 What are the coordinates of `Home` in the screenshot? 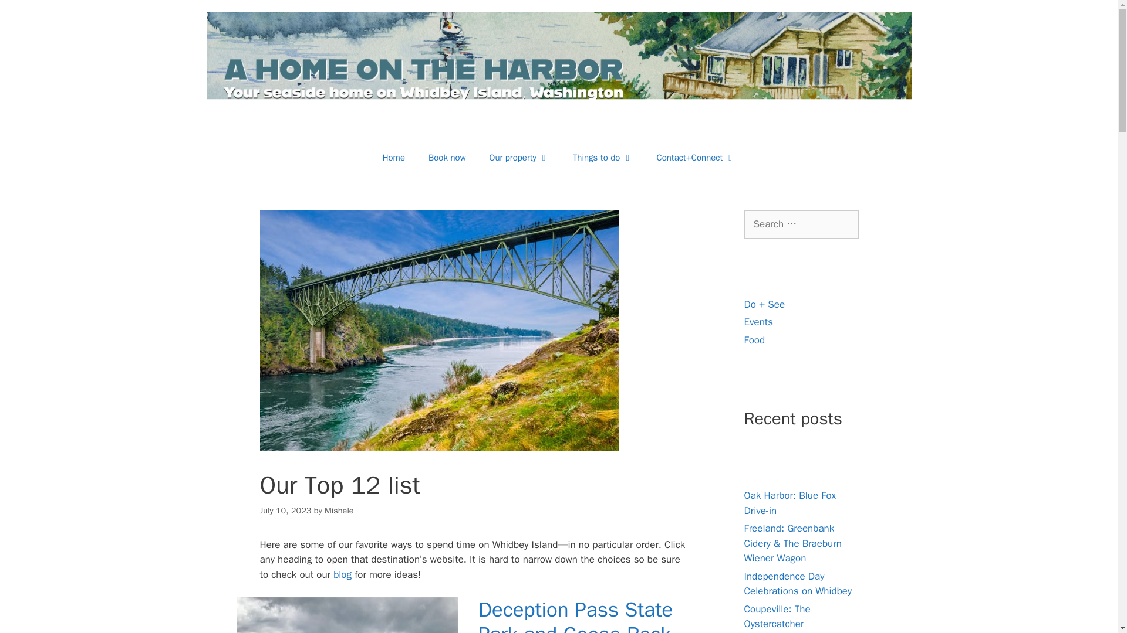 It's located at (393, 157).